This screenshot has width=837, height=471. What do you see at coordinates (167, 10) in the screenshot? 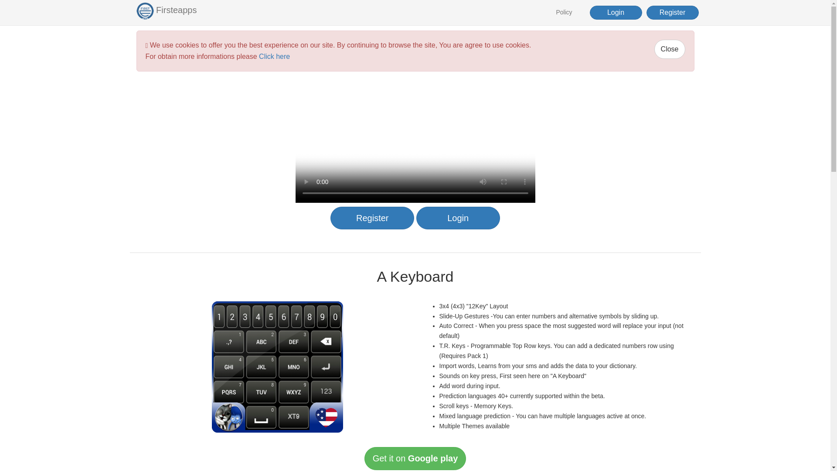
I see `Firsteapps` at bounding box center [167, 10].